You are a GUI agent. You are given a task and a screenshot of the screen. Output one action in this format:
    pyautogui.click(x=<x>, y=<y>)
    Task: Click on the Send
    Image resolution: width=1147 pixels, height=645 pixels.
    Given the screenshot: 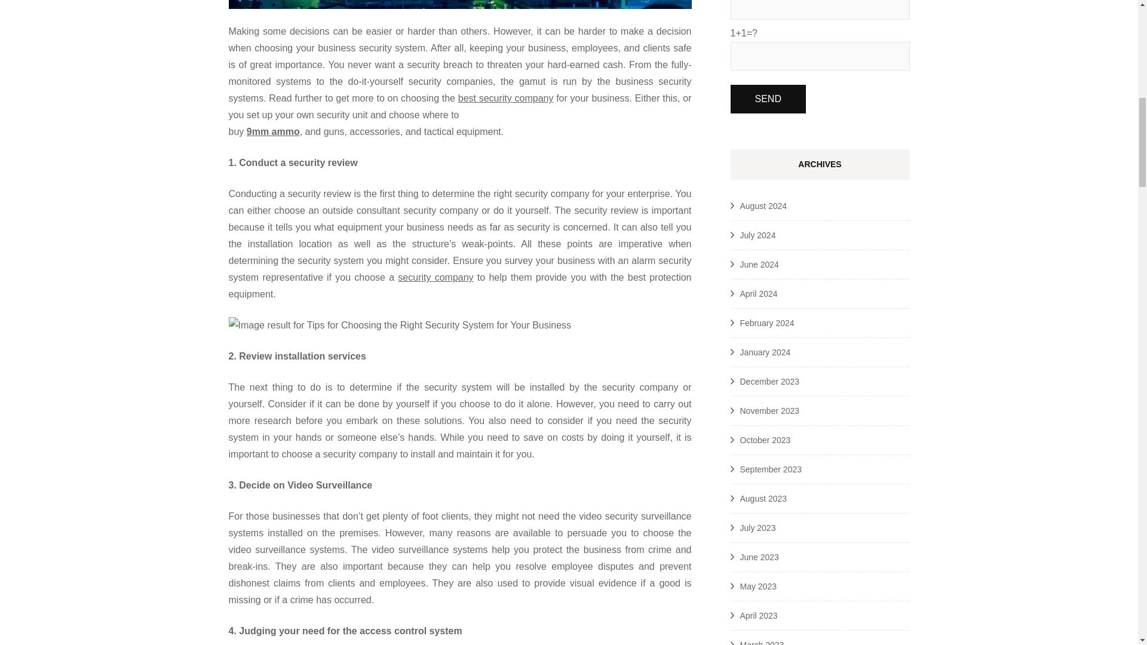 What is the action you would take?
    pyautogui.click(x=767, y=99)
    